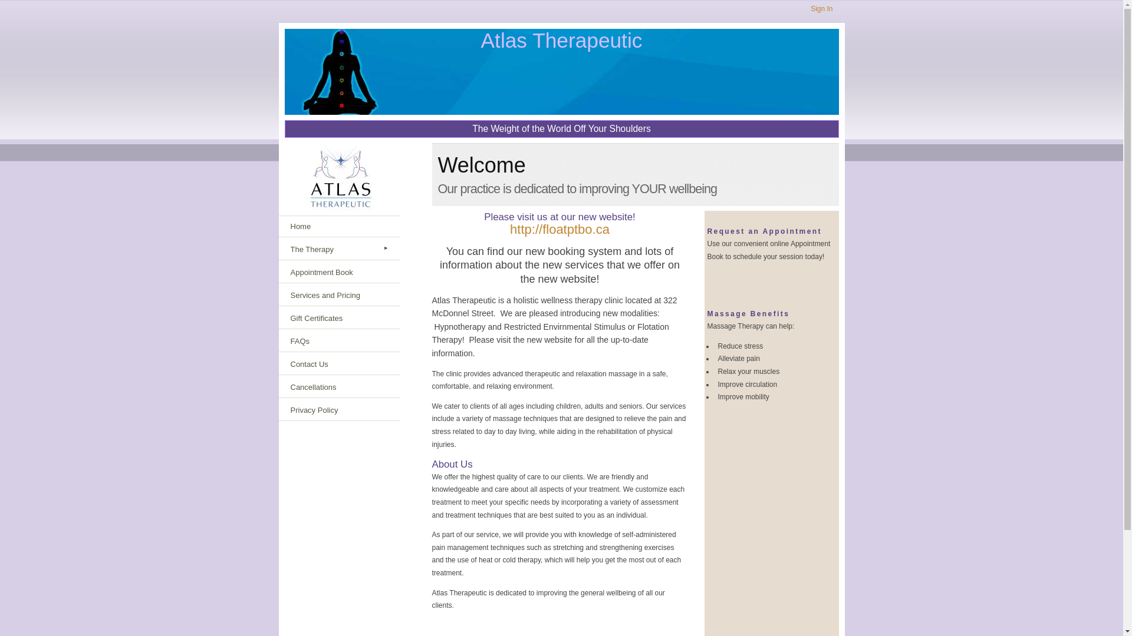 The image size is (1132, 636). Describe the element at coordinates (340, 342) in the screenshot. I see `FAQs` at that location.